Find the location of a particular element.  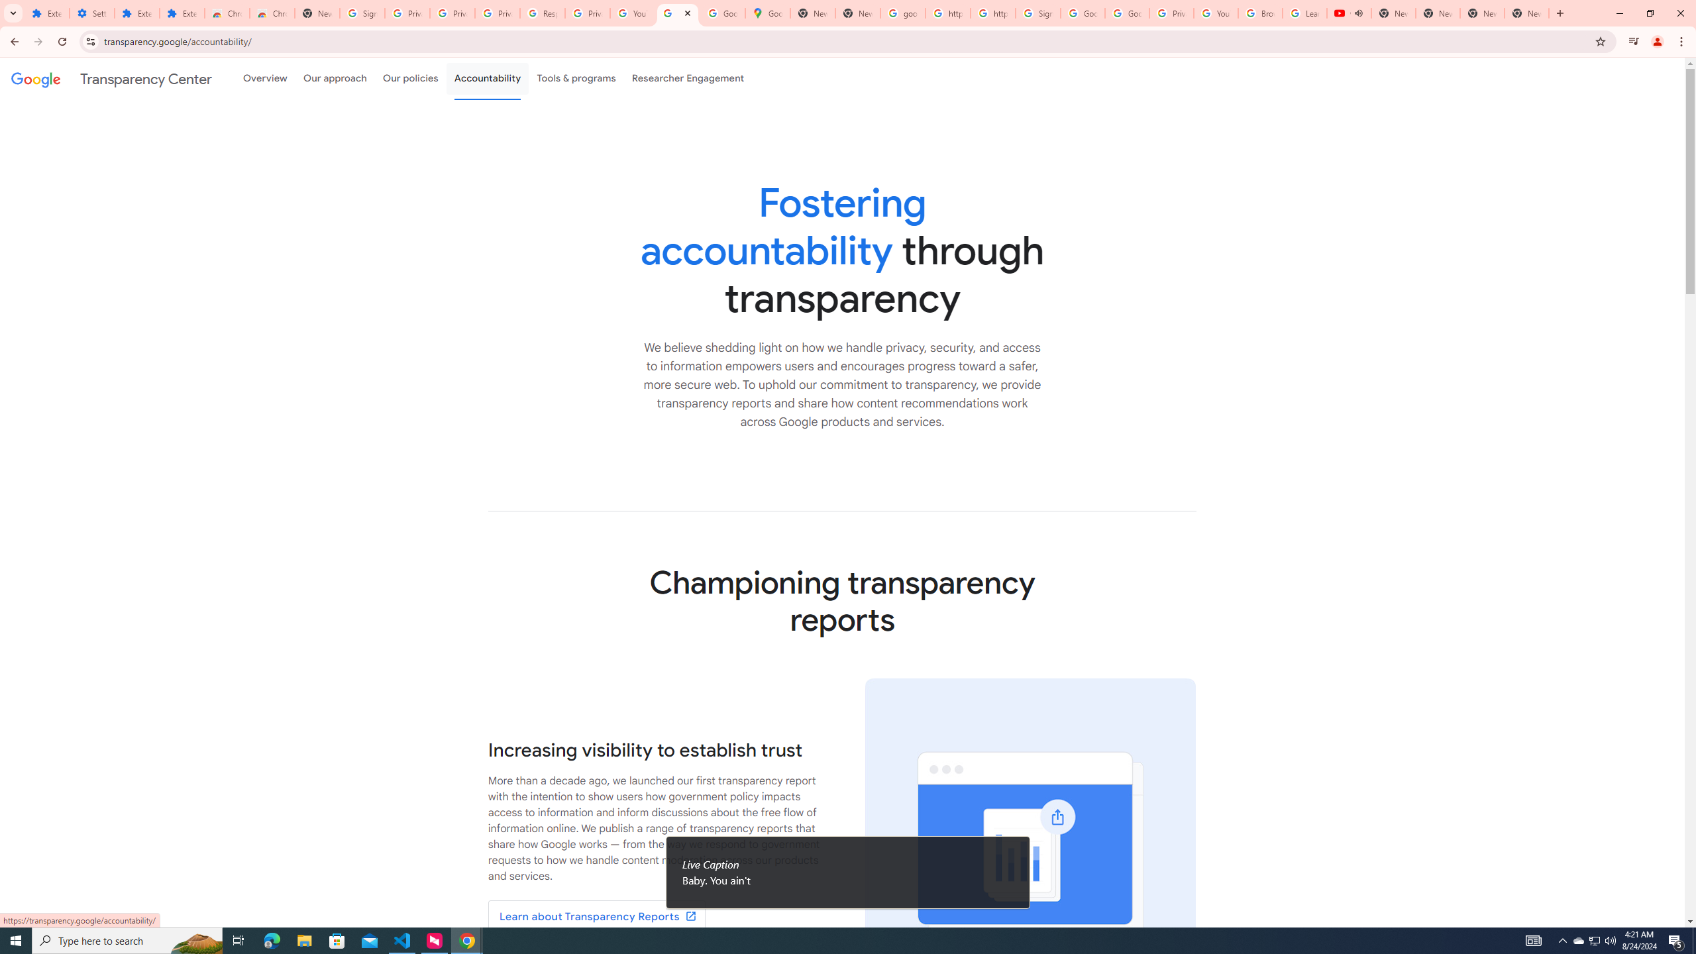

Sign in - Google Accounts is located at coordinates (362, 13).